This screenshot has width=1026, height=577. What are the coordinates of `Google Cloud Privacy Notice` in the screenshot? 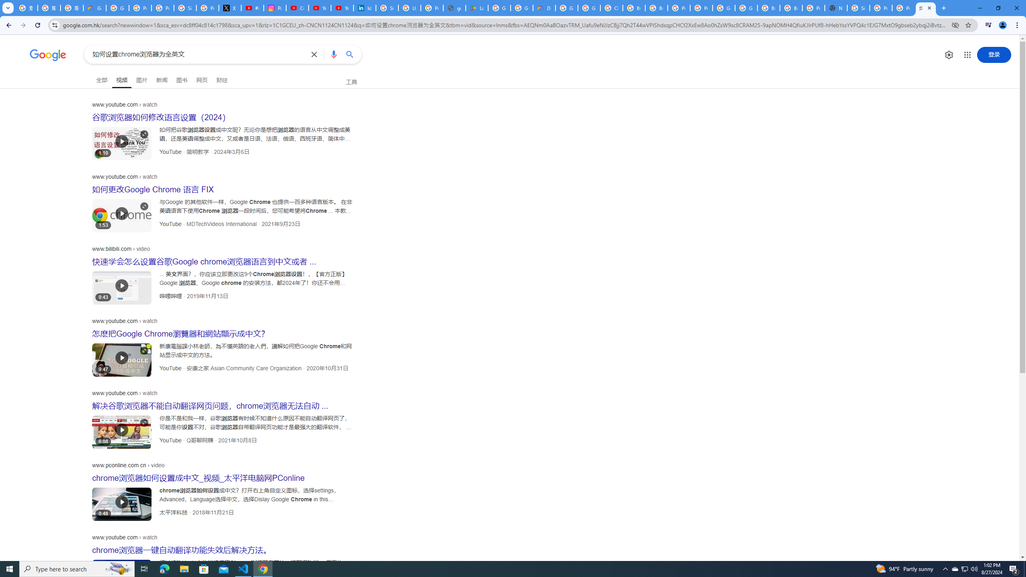 It's located at (95, 8).